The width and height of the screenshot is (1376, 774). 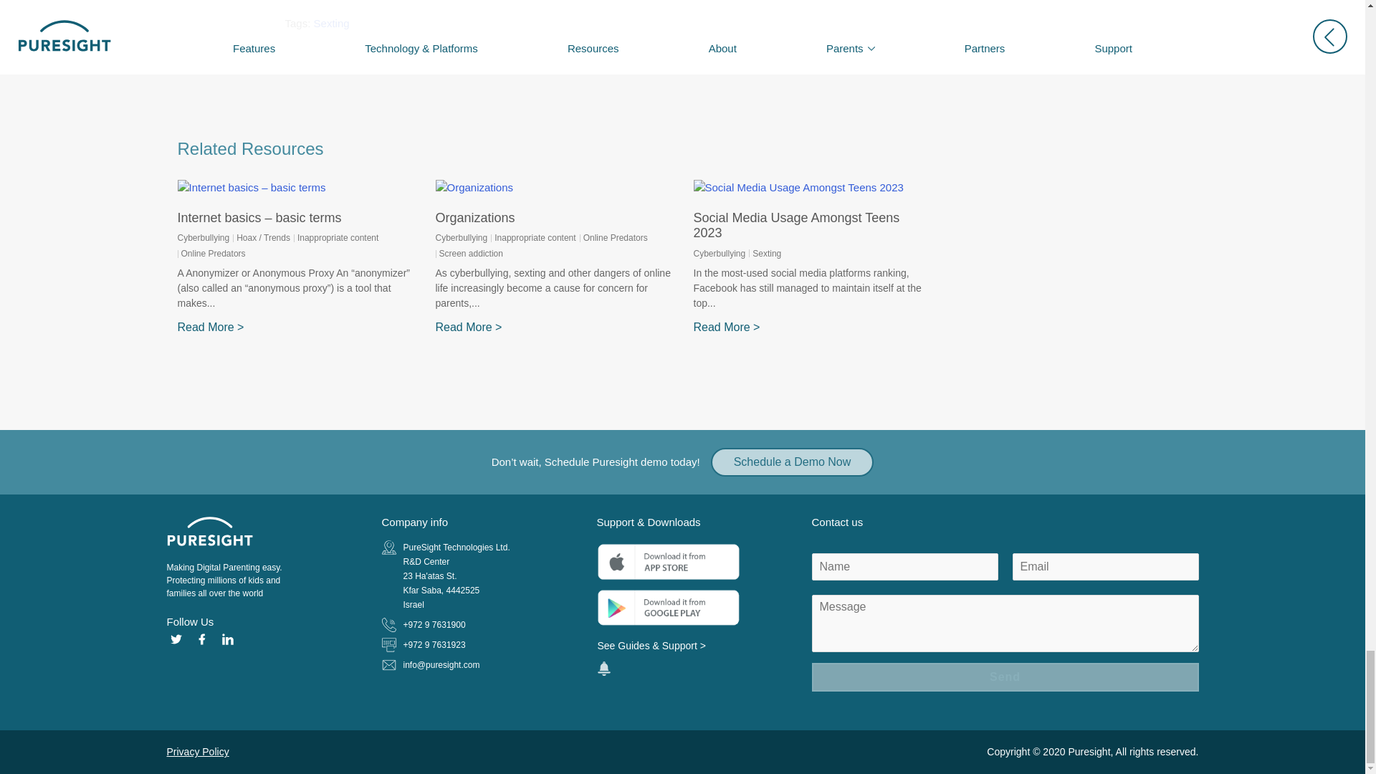 What do you see at coordinates (603, 668) in the screenshot?
I see `Remote assistant` at bounding box center [603, 668].